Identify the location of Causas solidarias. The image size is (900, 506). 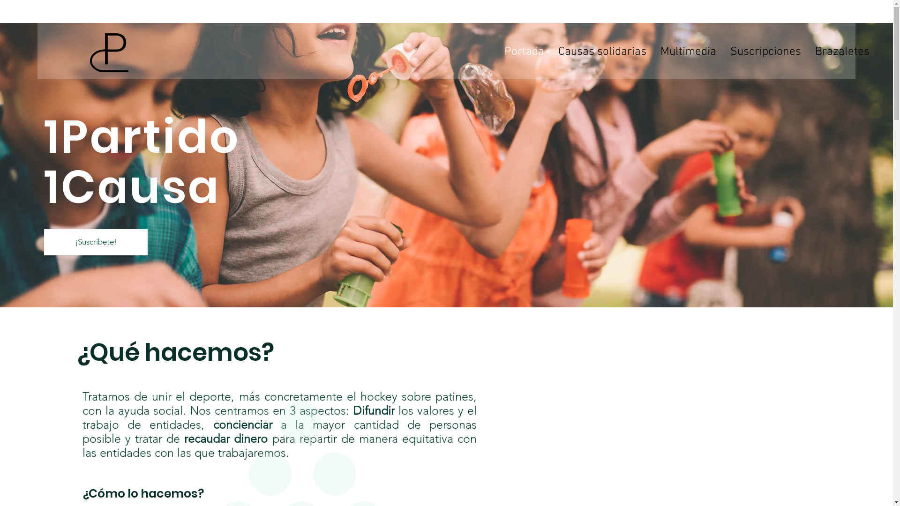
(602, 52).